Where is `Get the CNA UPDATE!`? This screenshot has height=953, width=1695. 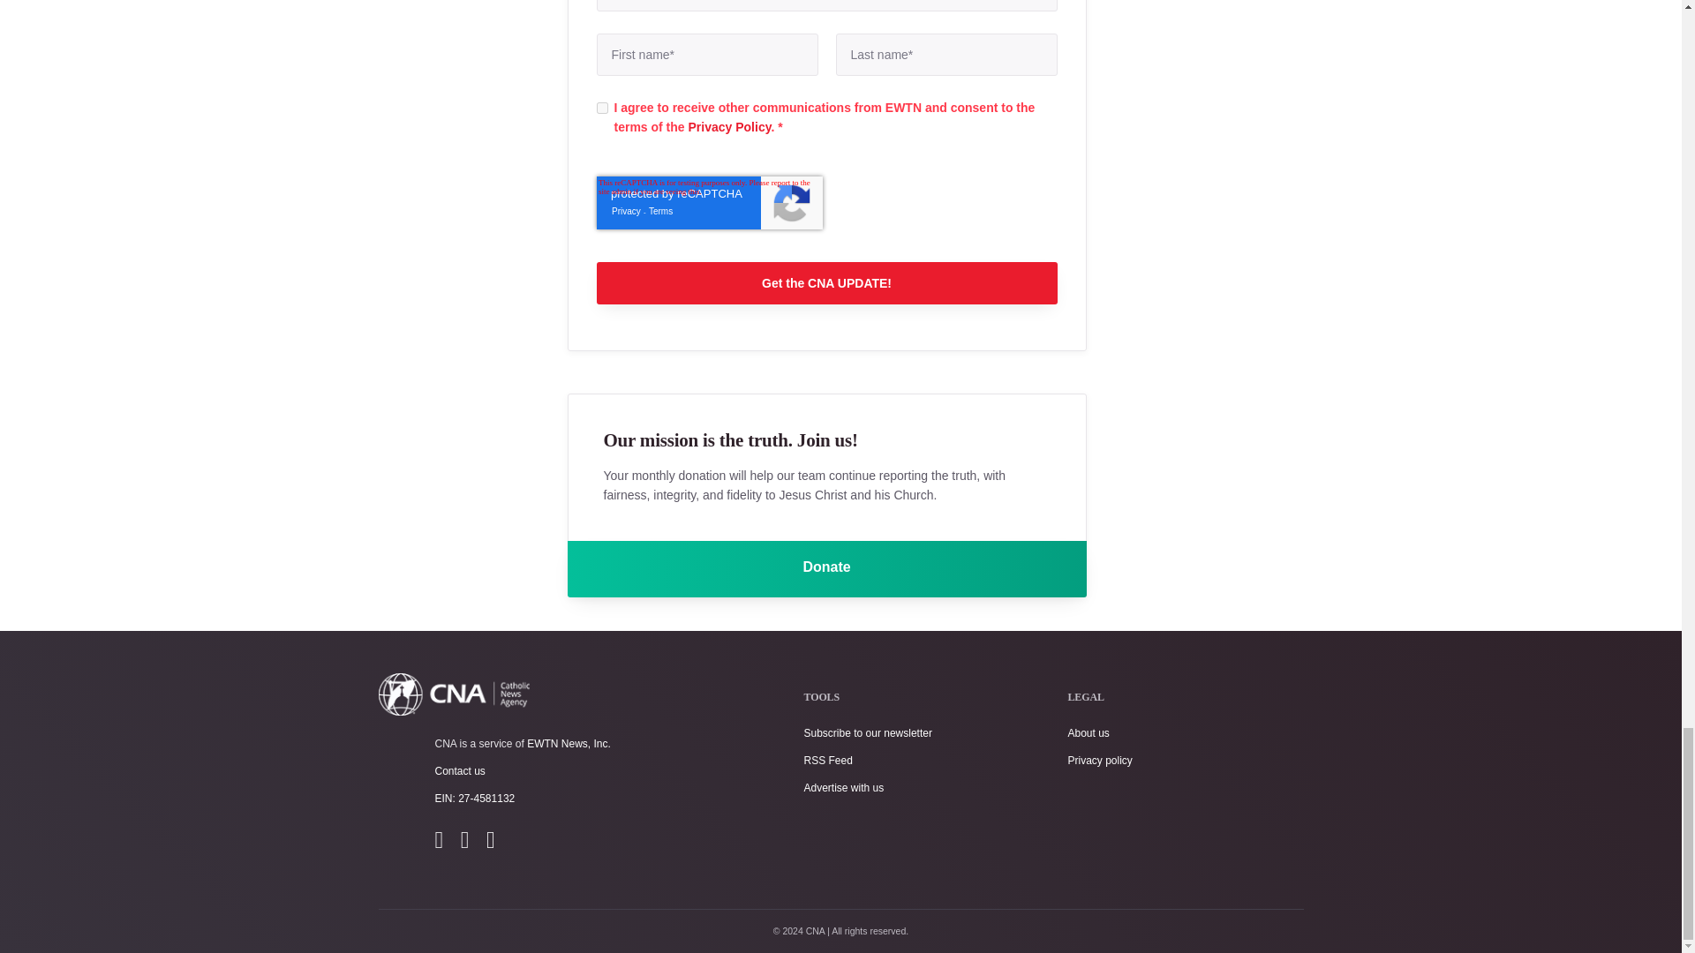 Get the CNA UPDATE! is located at coordinates (826, 282).